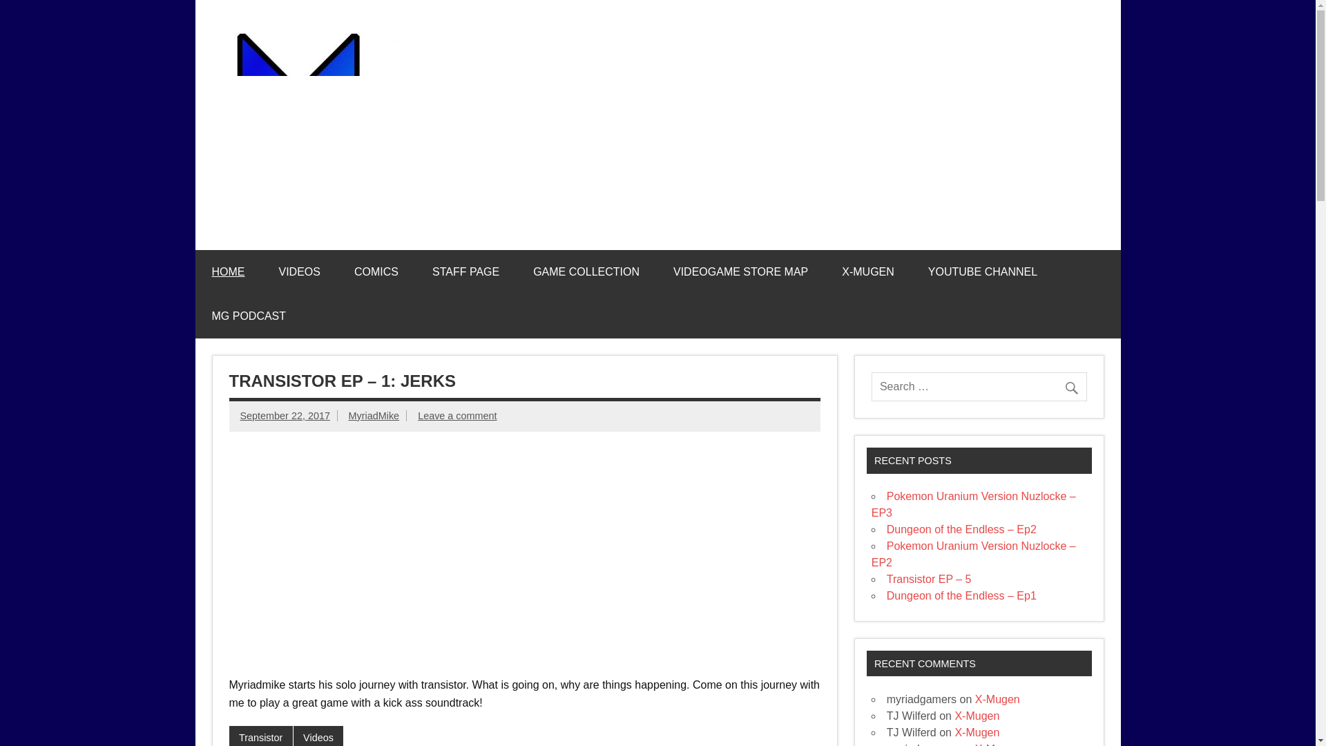 The image size is (1326, 746). What do you see at coordinates (457, 416) in the screenshot?
I see `Leave a comment` at bounding box center [457, 416].